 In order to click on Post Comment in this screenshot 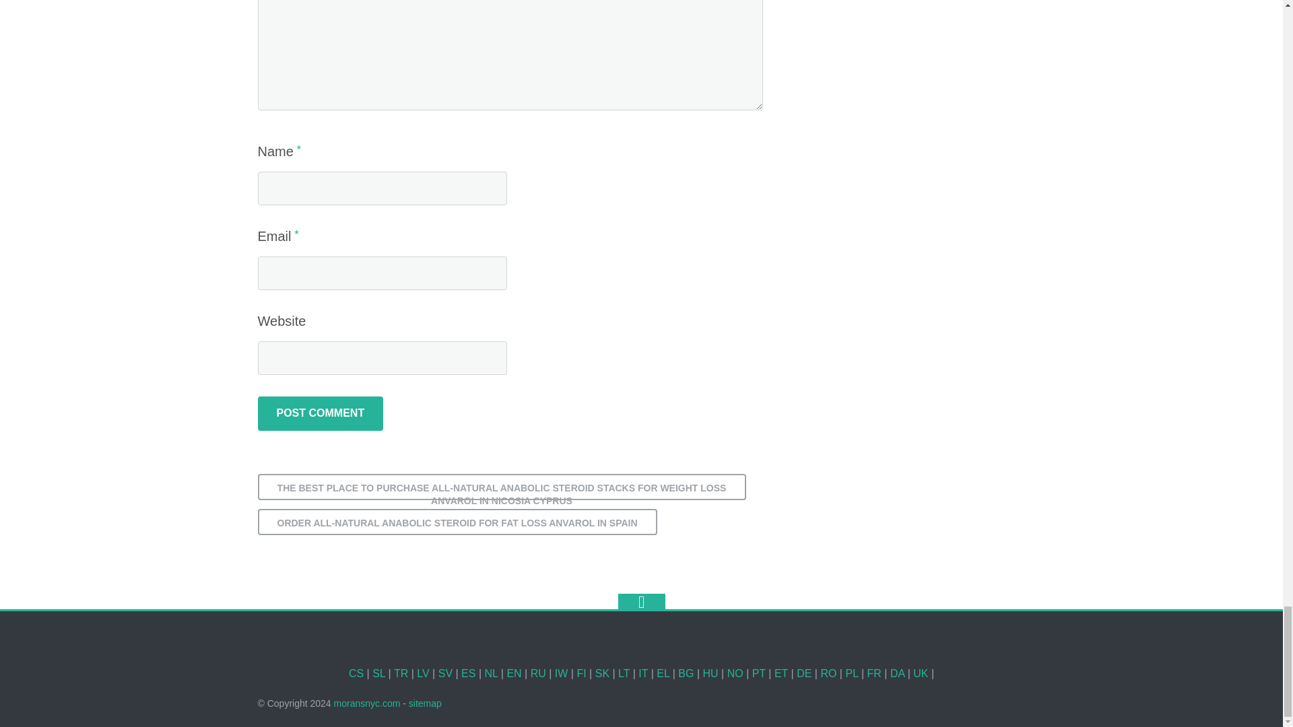, I will do `click(320, 413)`.